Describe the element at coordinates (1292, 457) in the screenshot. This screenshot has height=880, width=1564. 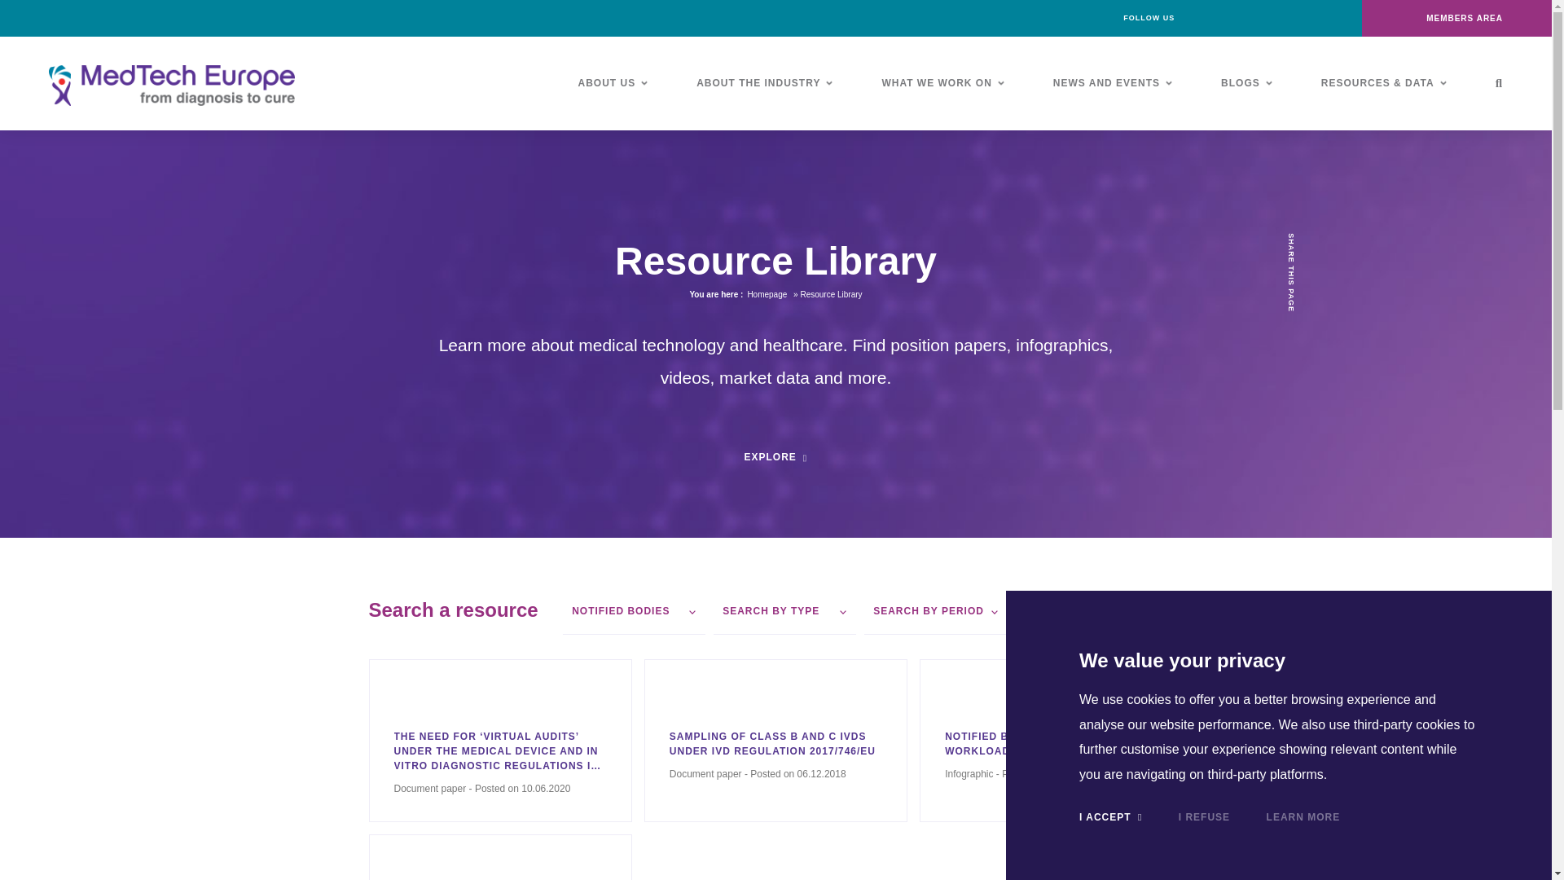
I see `Print` at that location.